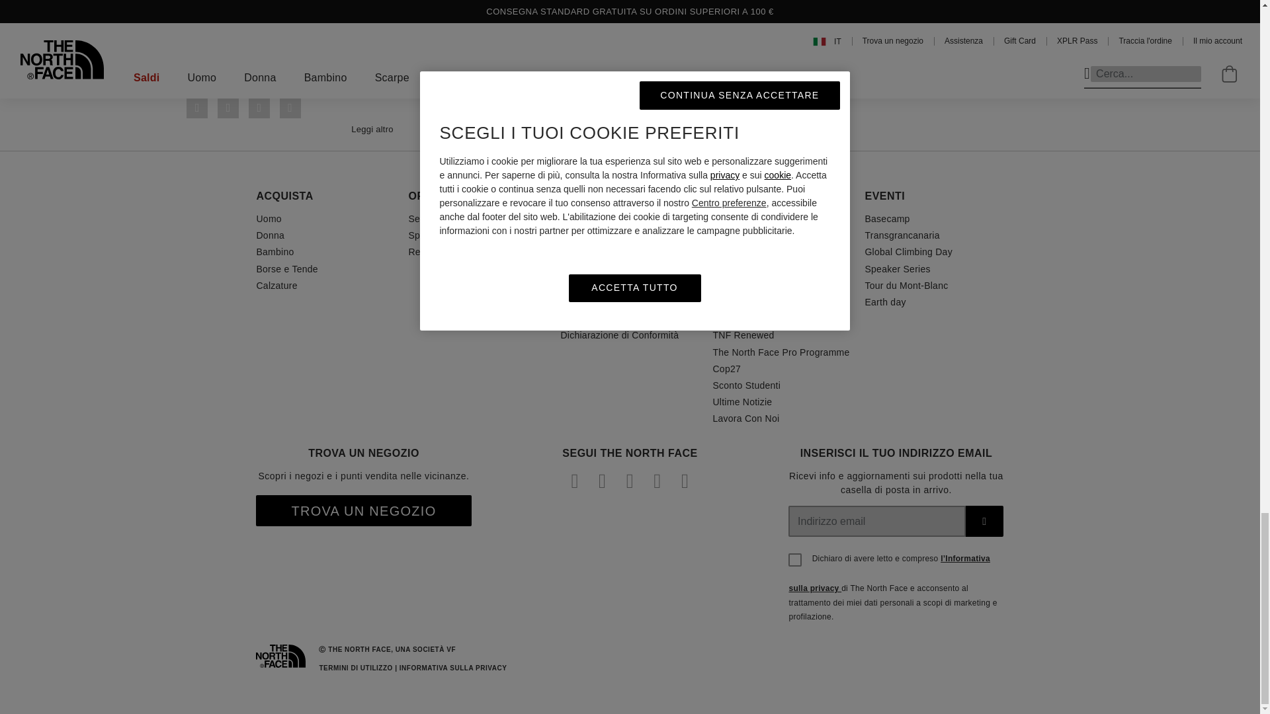 The image size is (1270, 714). I want to click on on, so click(795, 560).